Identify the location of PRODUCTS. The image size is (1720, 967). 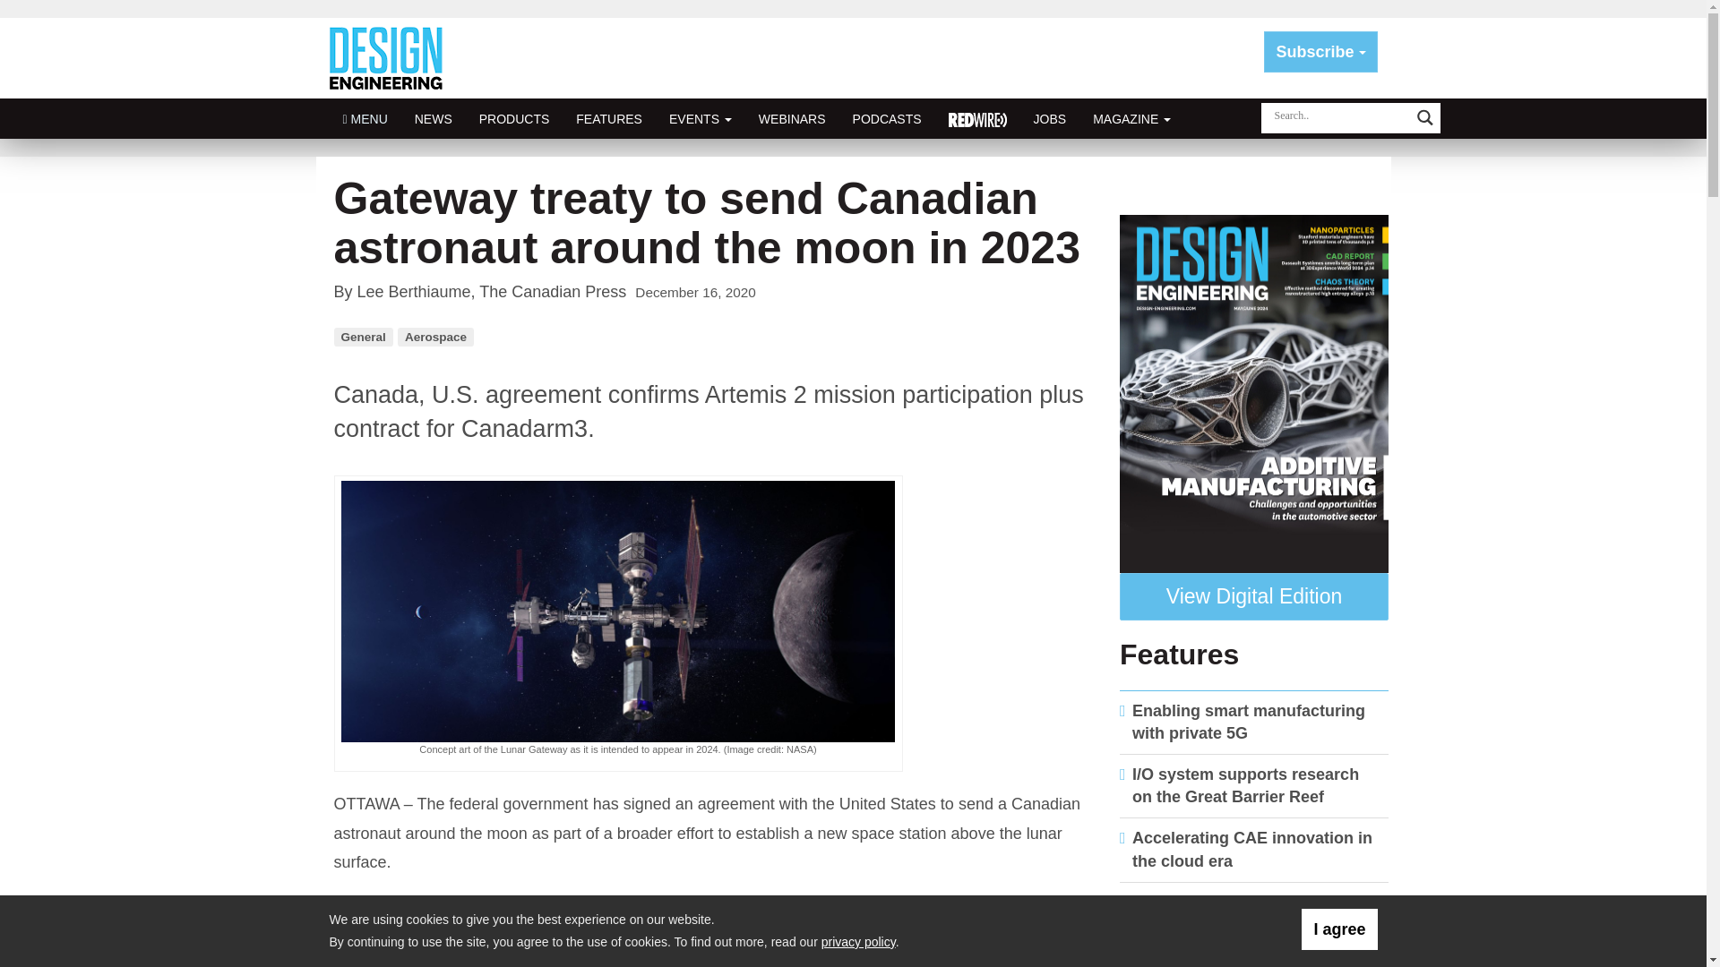
(514, 118).